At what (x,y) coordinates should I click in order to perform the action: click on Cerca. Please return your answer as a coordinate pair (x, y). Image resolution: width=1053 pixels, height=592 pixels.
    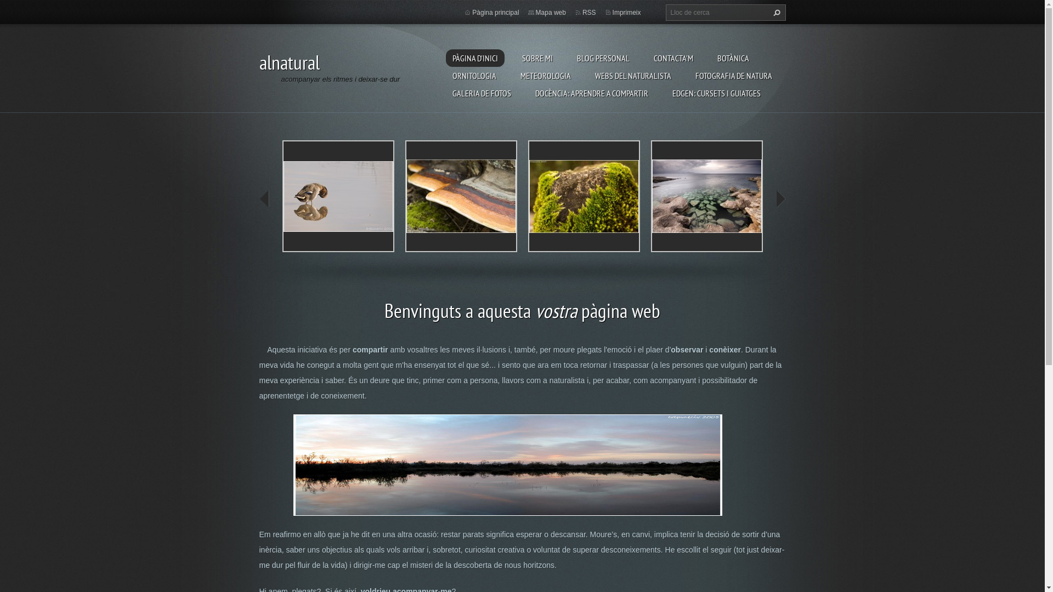
    Looking at the image, I should click on (775, 13).